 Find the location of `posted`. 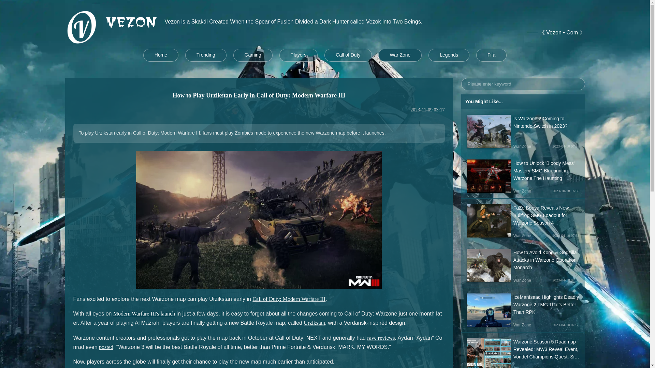

posted is located at coordinates (106, 347).